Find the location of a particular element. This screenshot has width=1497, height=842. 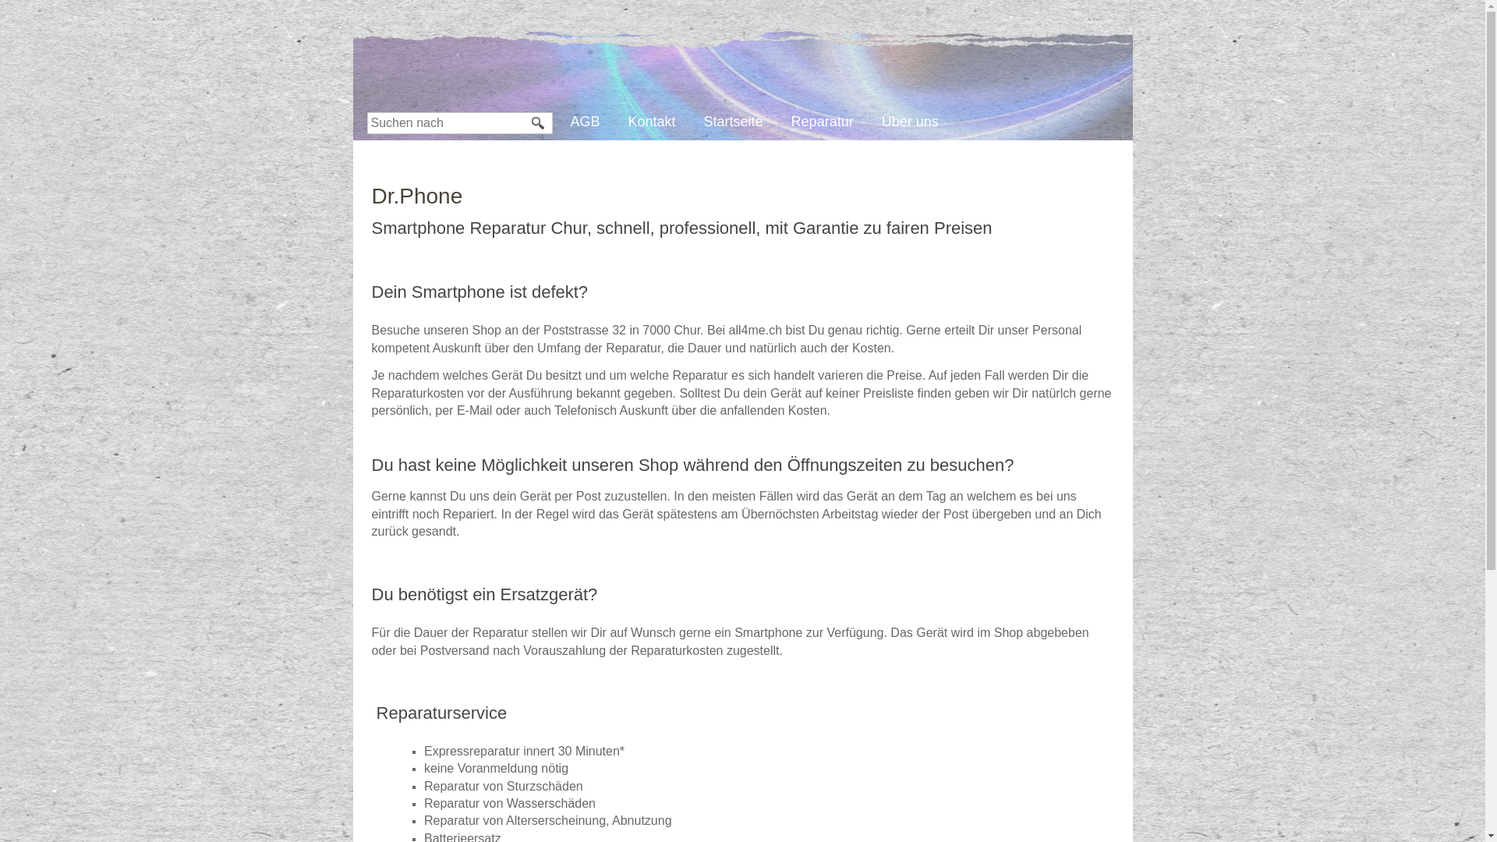

Kontakt is located at coordinates (656, 120).